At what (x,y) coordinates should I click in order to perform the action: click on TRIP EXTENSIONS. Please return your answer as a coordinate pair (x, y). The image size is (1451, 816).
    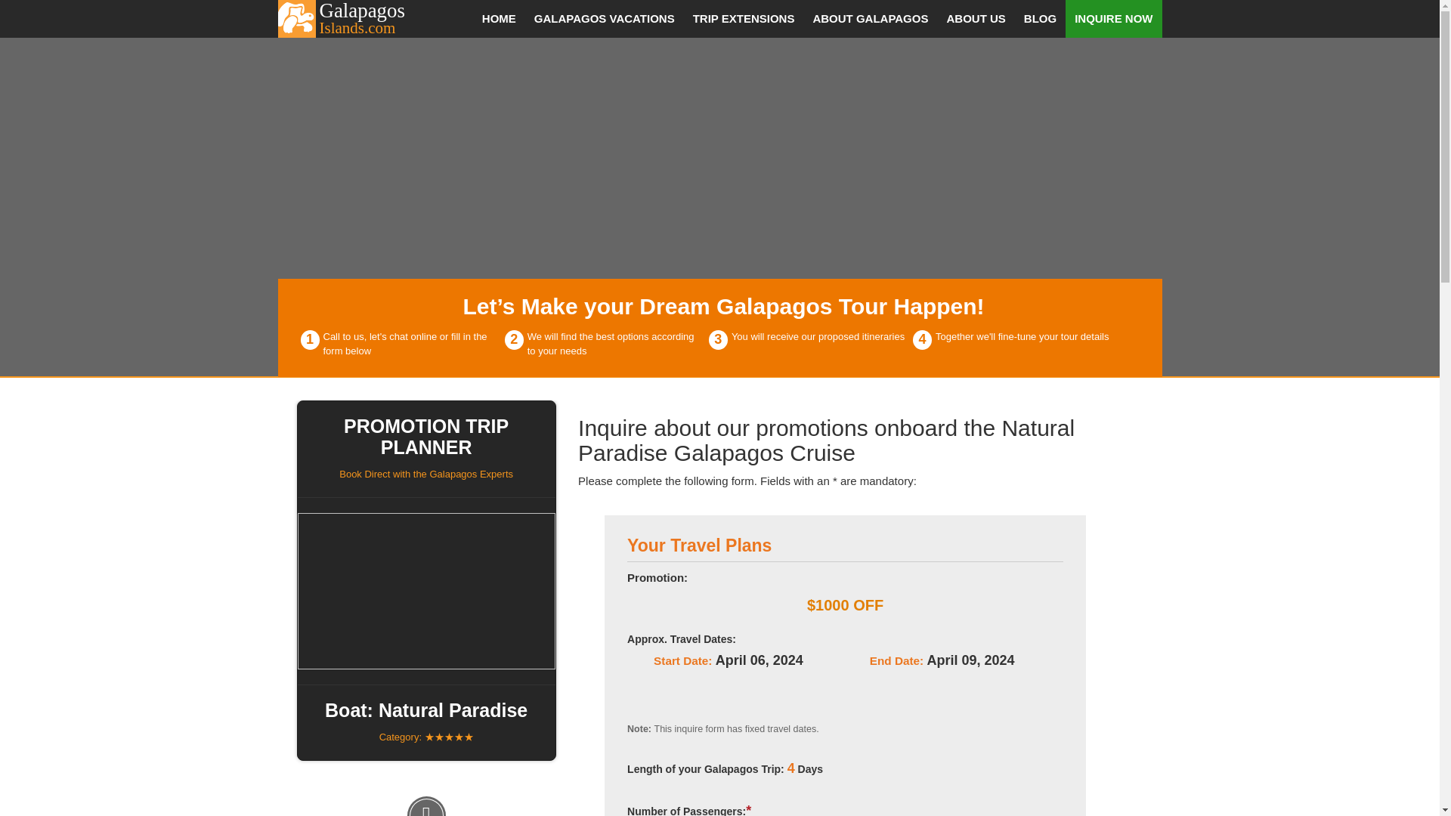
    Looking at the image, I should click on (354, 18).